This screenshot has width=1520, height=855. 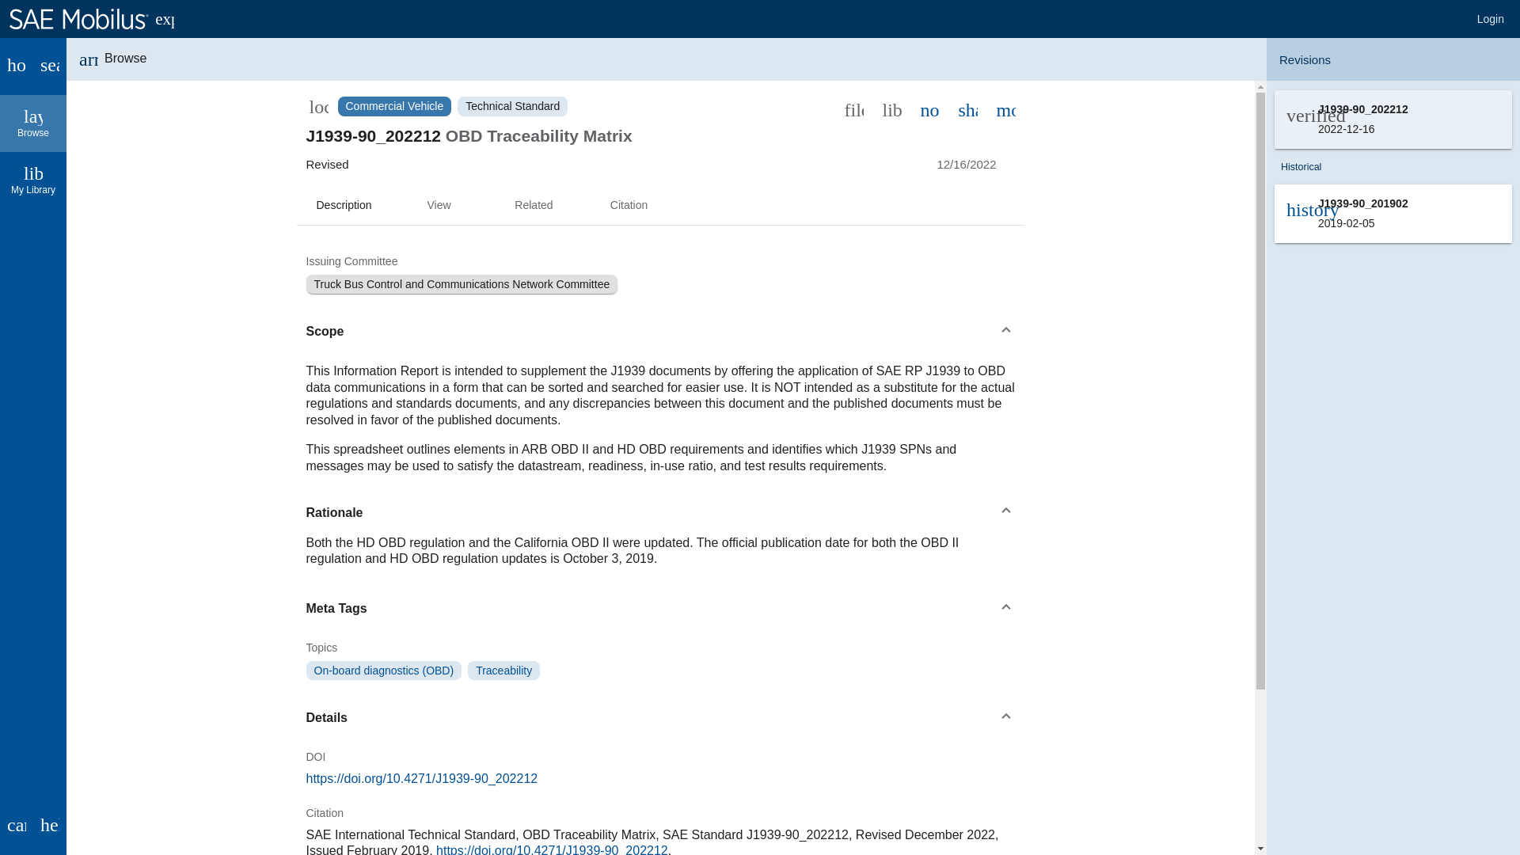 I want to click on Technical Standard, so click(x=511, y=106).